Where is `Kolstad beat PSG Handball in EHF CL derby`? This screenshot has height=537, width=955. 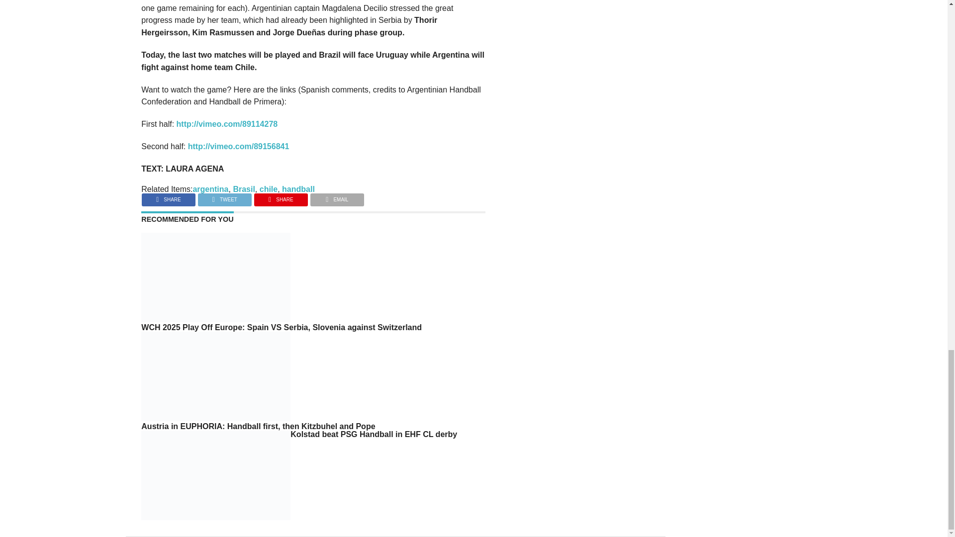 Kolstad beat PSG Handball in EHF CL derby is located at coordinates (216, 517).